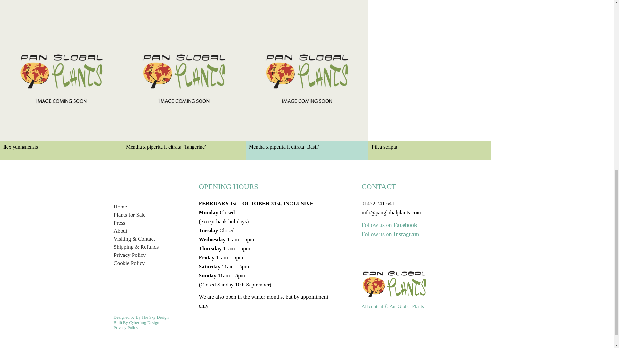 This screenshot has height=348, width=619. What do you see at coordinates (120, 231) in the screenshot?
I see `About` at bounding box center [120, 231].